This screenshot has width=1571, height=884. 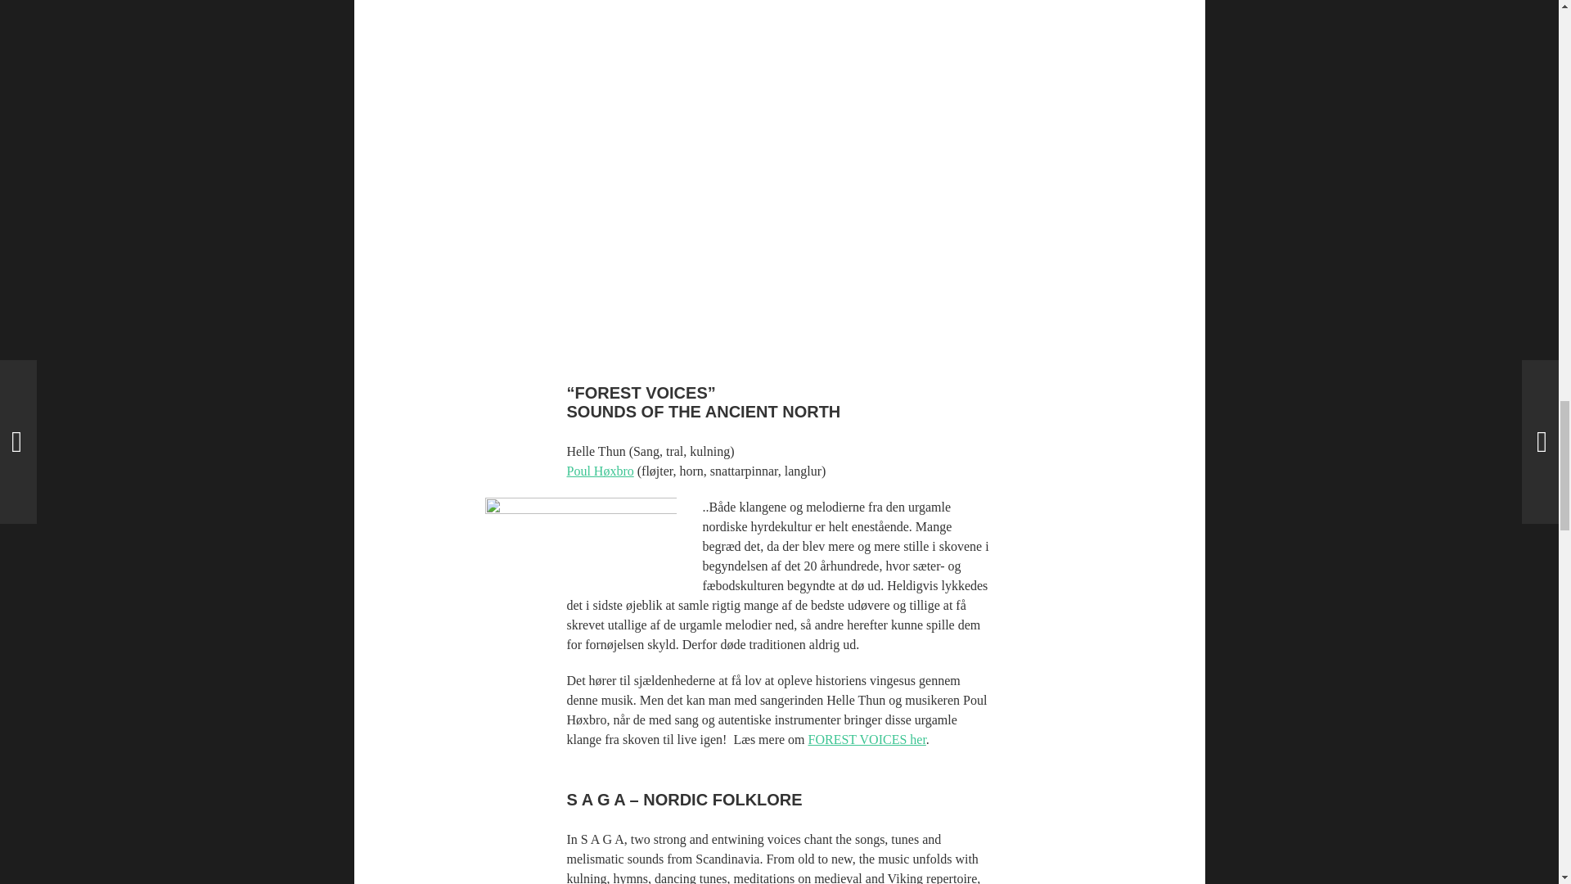 I want to click on FOREST VOICES her, so click(x=867, y=739).